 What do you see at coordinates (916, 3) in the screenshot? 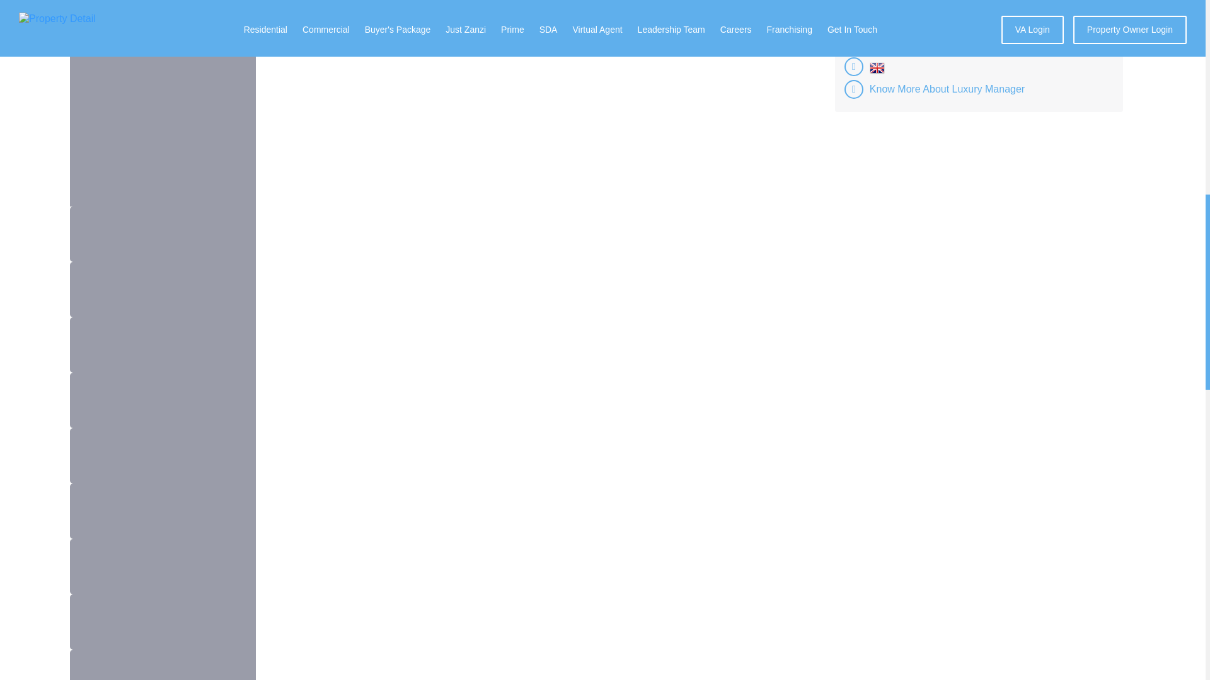
I see `Call Luxury Manager` at bounding box center [916, 3].